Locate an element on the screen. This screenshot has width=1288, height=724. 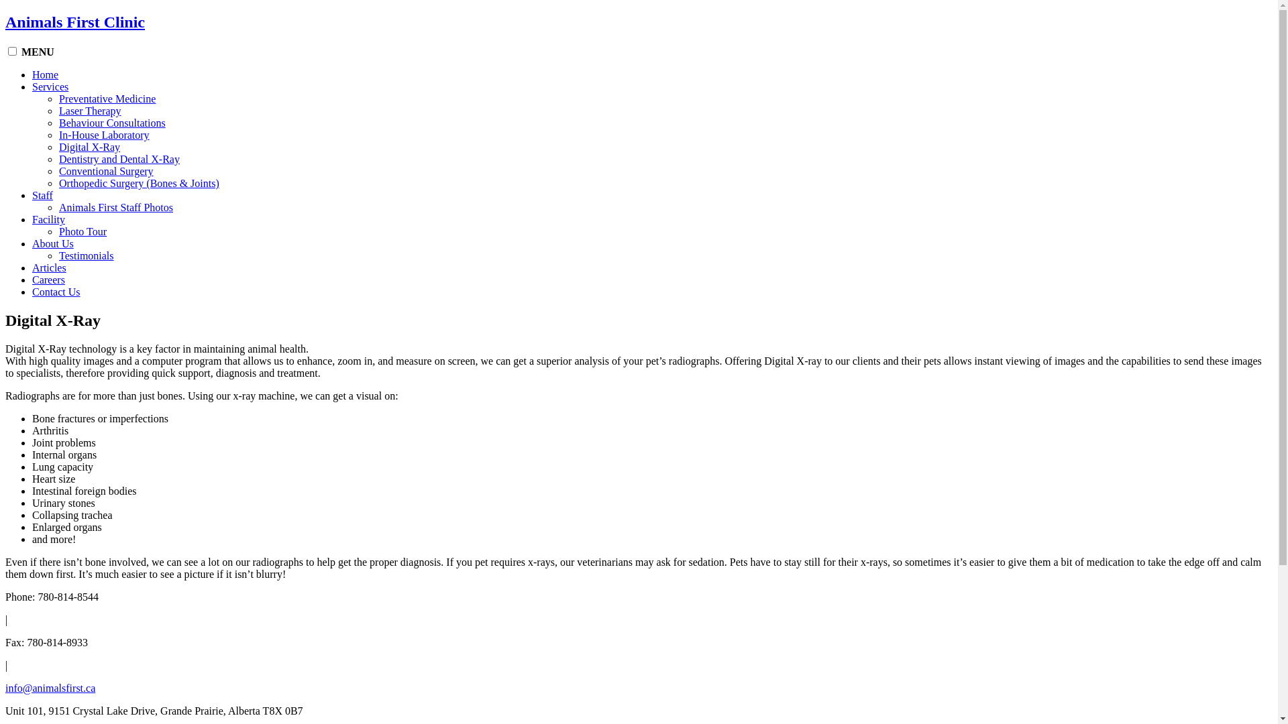
Animals First Staff Photos is located at coordinates (116, 208).